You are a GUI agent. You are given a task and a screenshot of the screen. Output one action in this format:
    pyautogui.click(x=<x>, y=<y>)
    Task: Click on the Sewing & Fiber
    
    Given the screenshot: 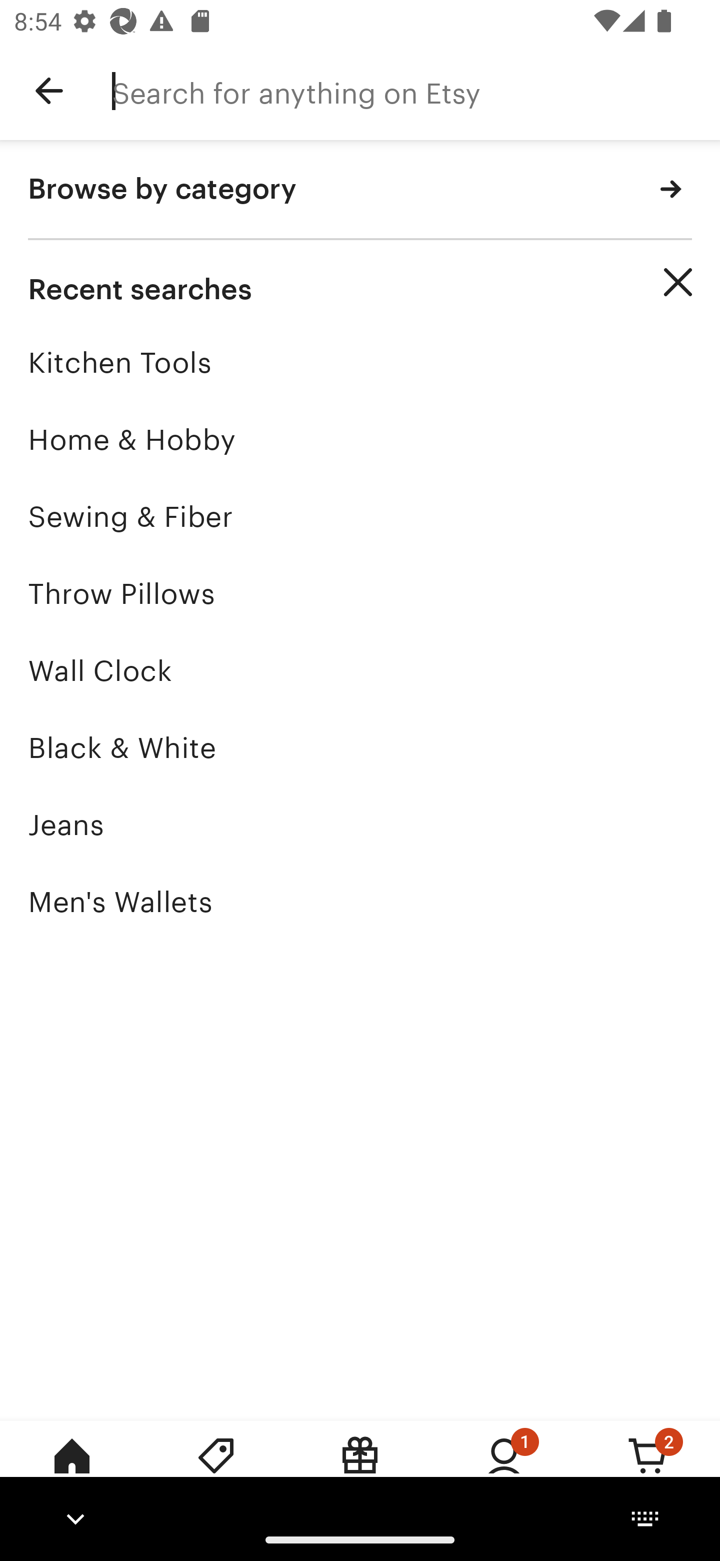 What is the action you would take?
    pyautogui.click(x=360, y=516)
    